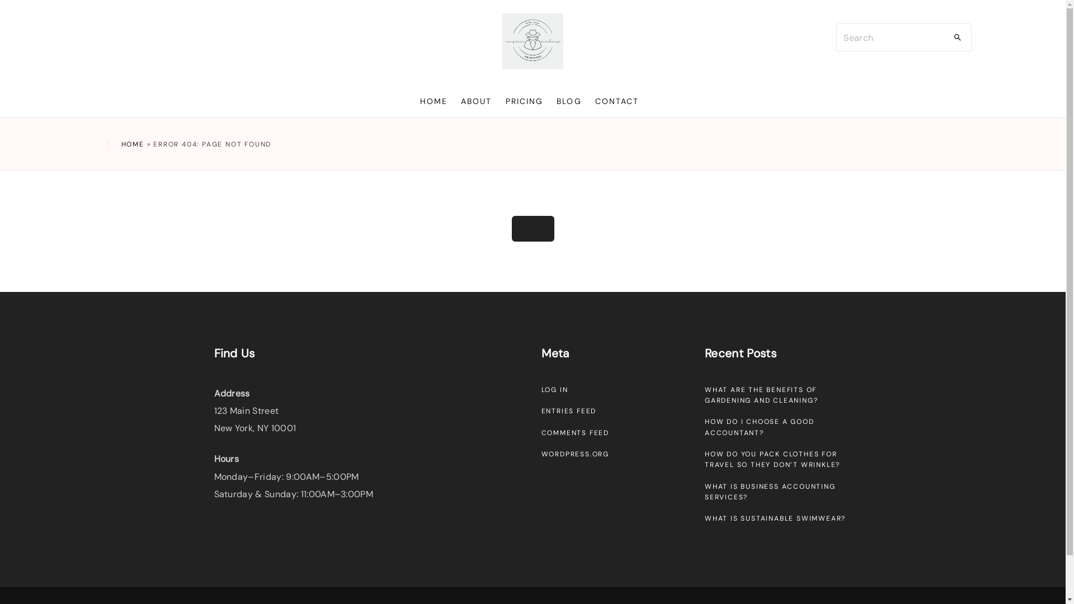 Image resolution: width=1074 pixels, height=604 pixels. I want to click on WHAT ARE THE BENEFITS OF GARDENING AND CLEANING?, so click(761, 395).